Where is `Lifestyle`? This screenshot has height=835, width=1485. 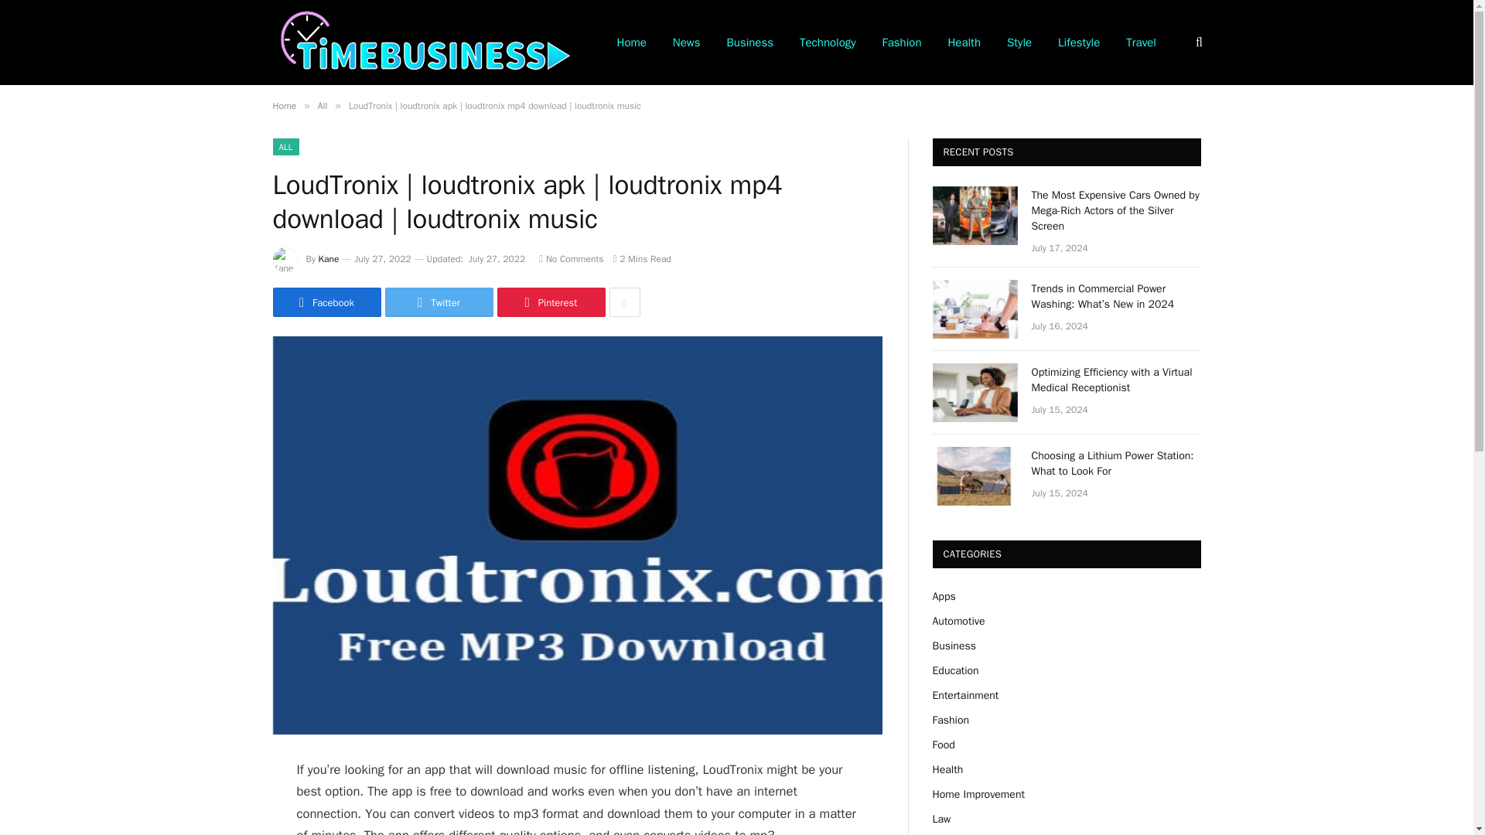
Lifestyle is located at coordinates (1078, 43).